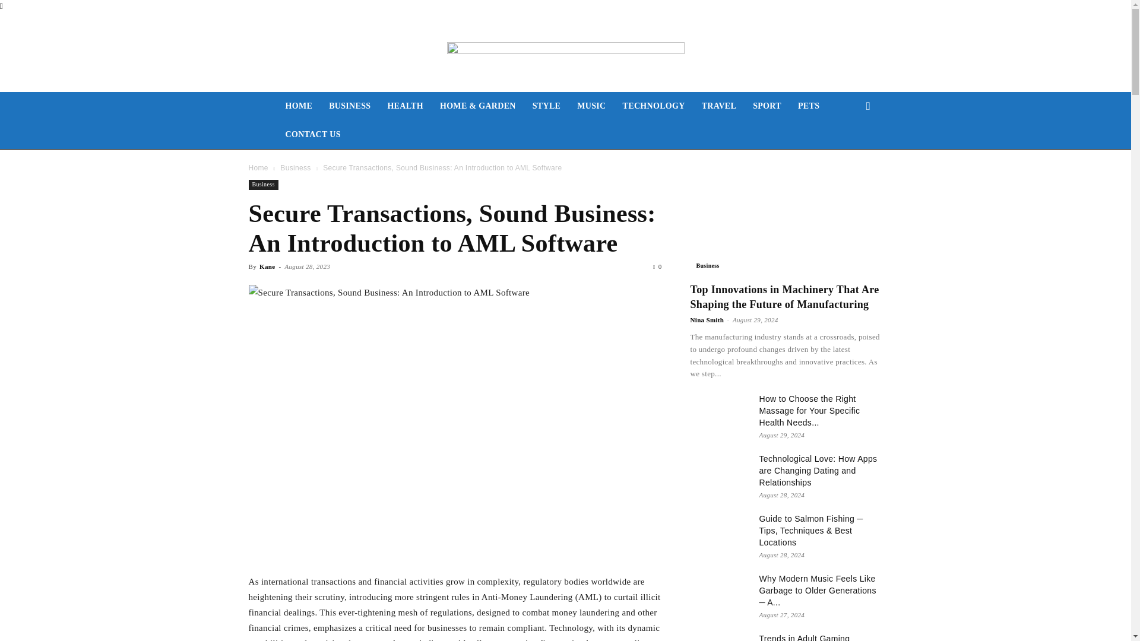 This screenshot has width=1140, height=641. Describe the element at coordinates (653, 106) in the screenshot. I see `TECHNOLOGY` at that location.